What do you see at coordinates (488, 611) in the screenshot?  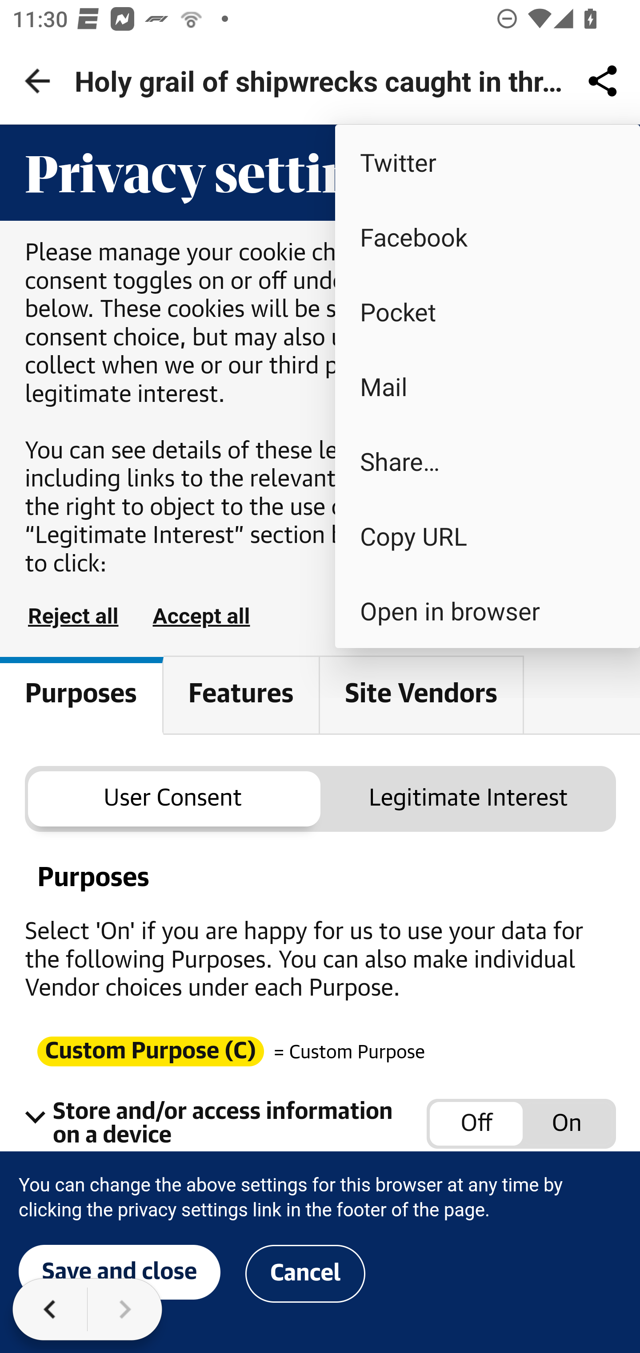 I see `Open in browser` at bounding box center [488, 611].